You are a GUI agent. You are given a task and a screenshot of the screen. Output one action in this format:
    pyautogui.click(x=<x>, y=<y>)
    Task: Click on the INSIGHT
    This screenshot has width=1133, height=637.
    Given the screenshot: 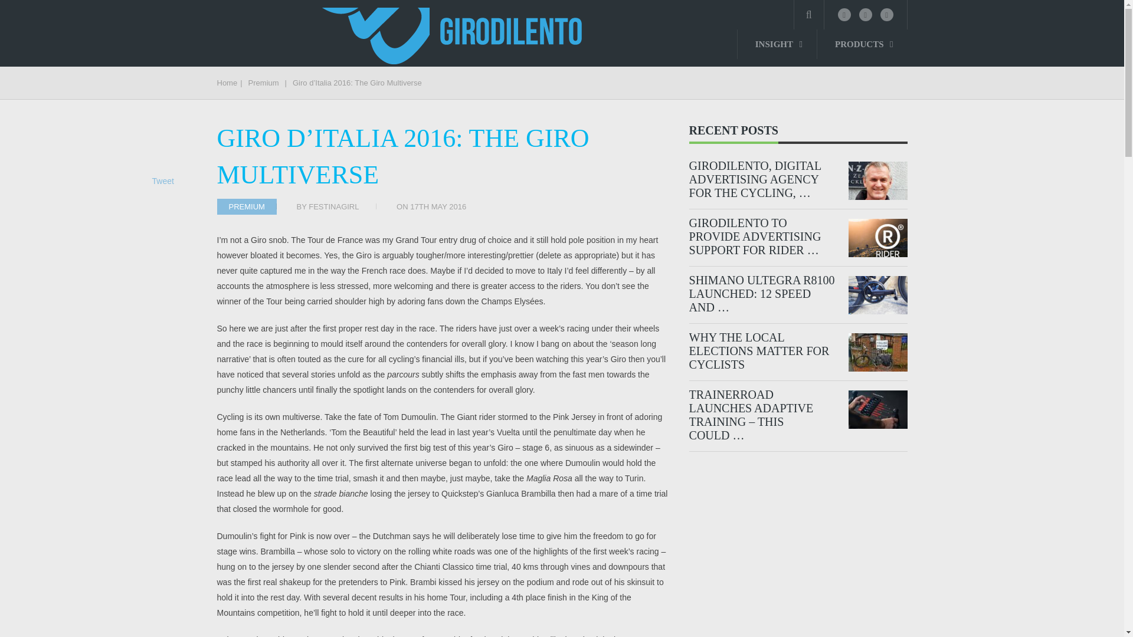 What is the action you would take?
    pyautogui.click(x=777, y=44)
    